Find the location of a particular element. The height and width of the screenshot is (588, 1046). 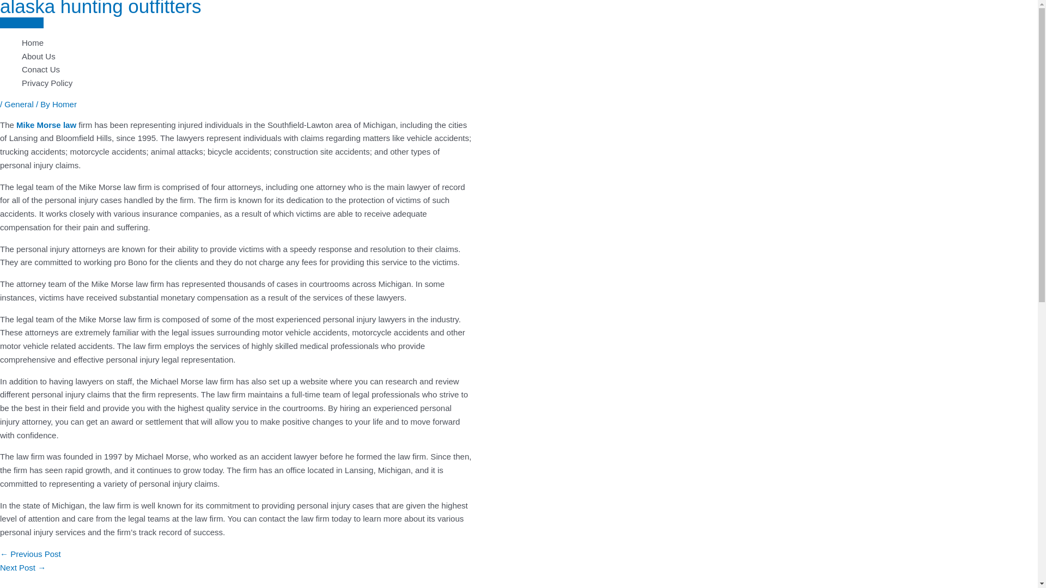

View all posts by Homer is located at coordinates (64, 103).